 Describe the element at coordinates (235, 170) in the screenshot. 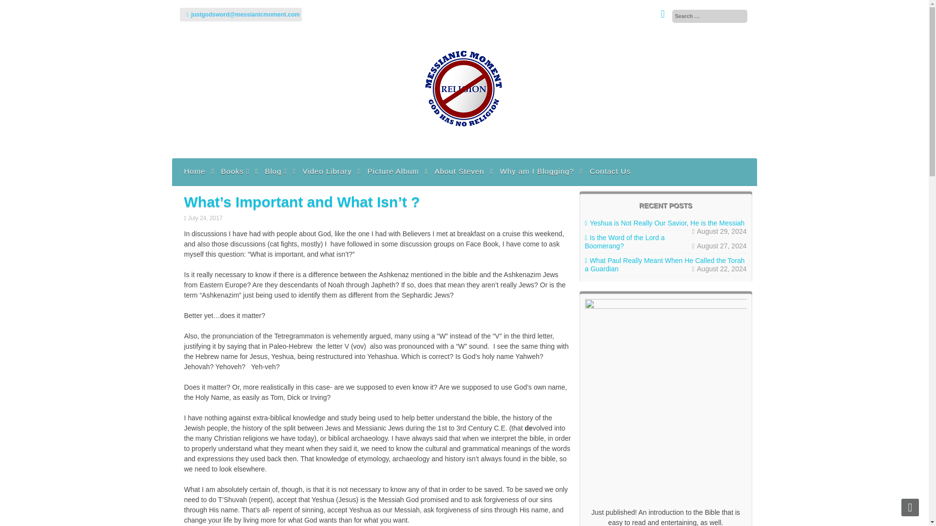

I see `Books` at that location.